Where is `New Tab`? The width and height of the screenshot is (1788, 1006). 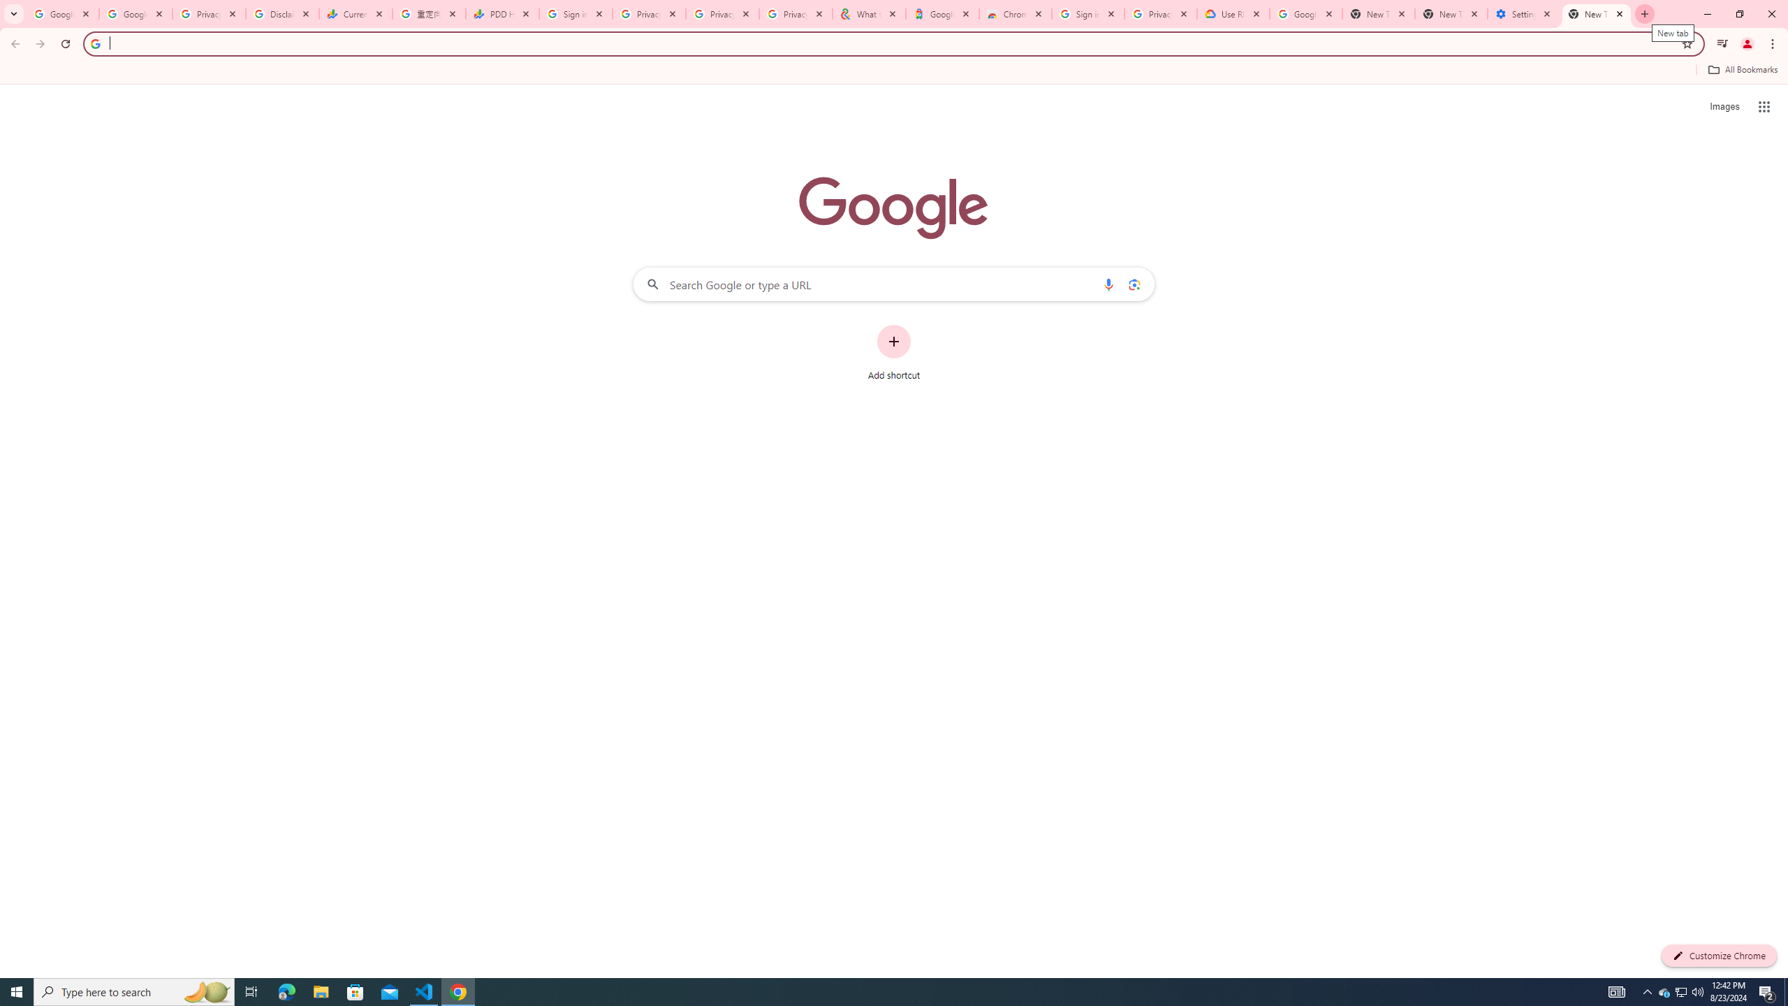 New Tab is located at coordinates (1597, 14).